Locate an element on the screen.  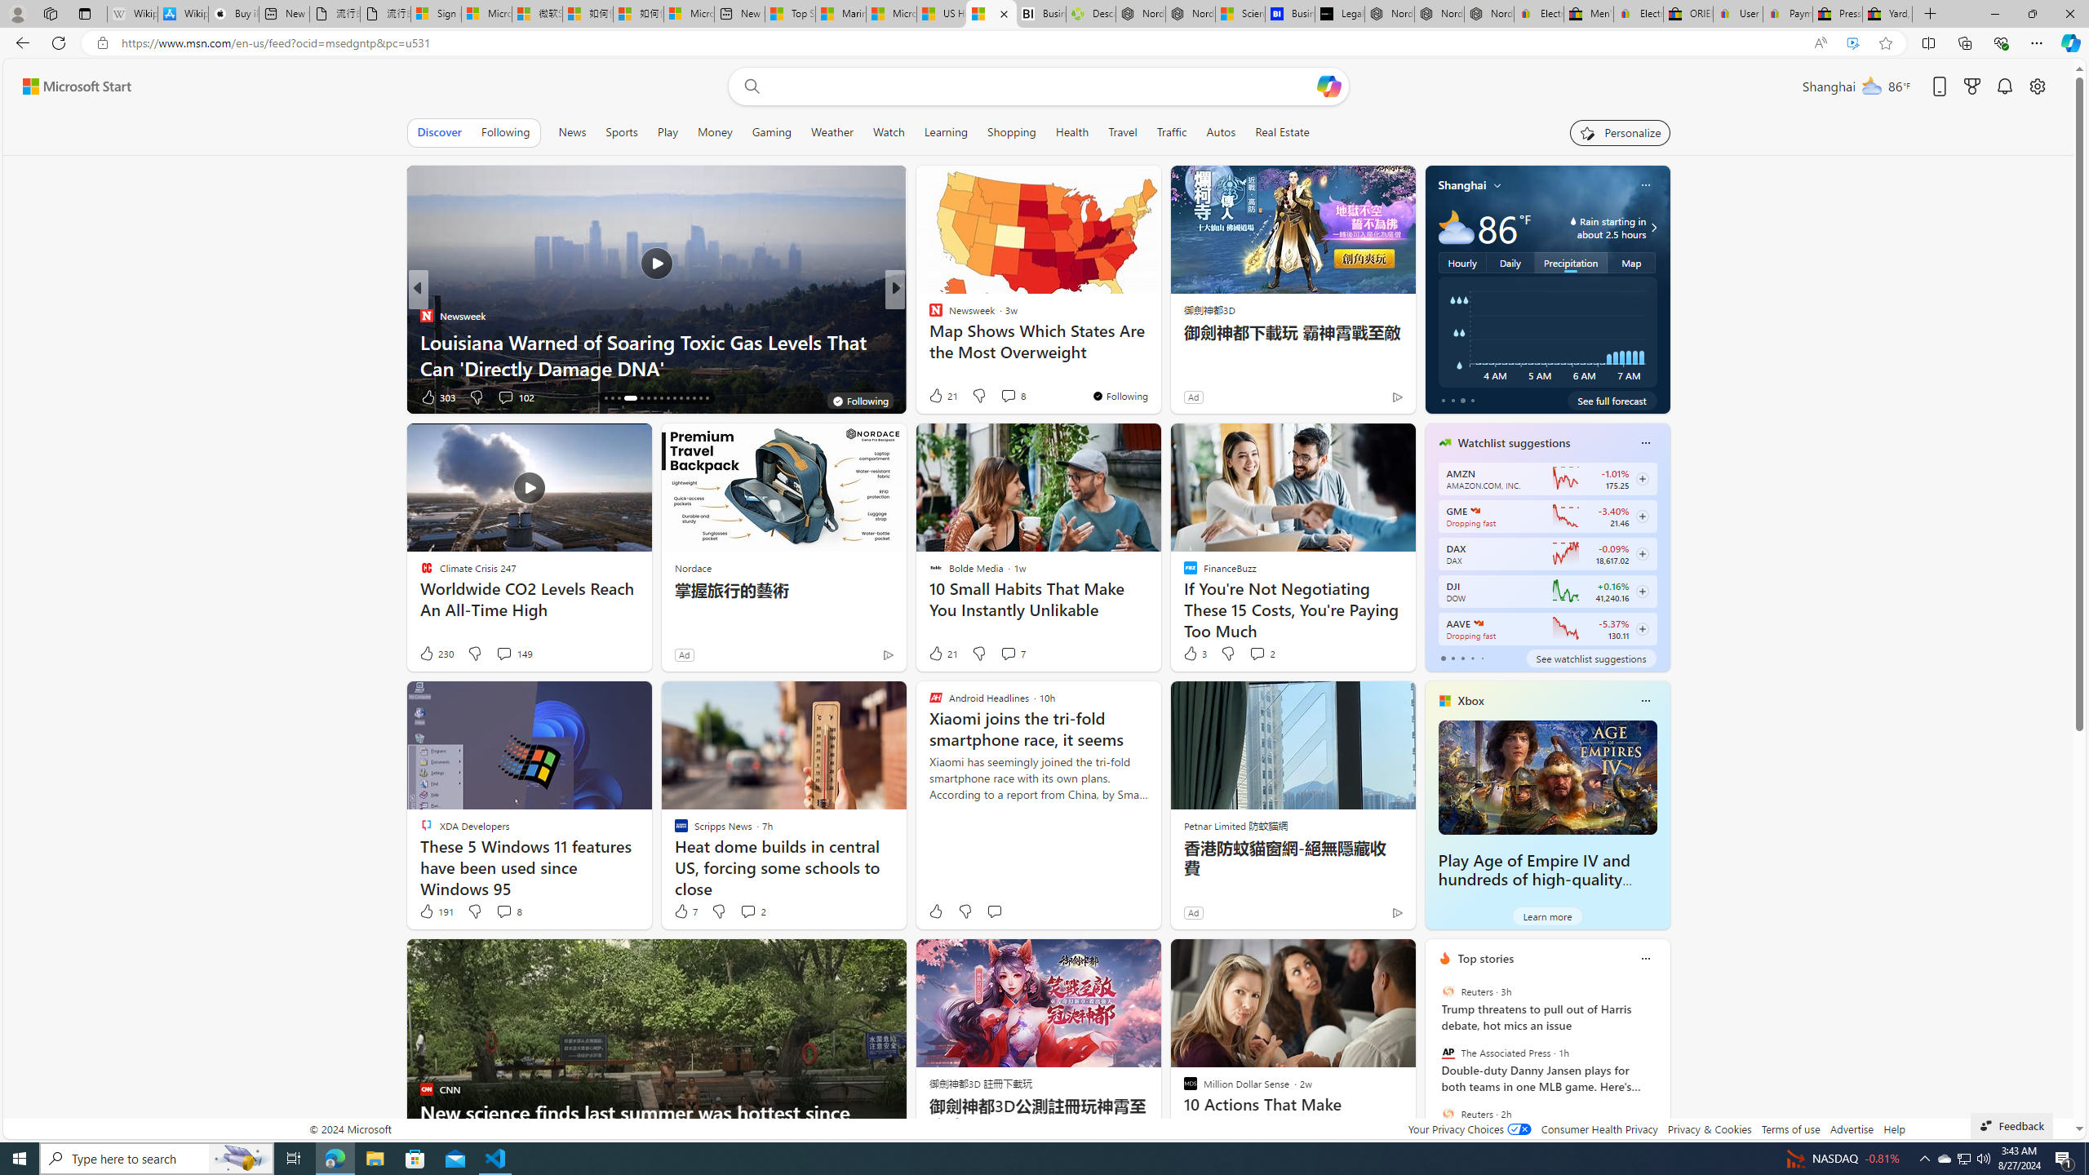
next is located at coordinates (1661, 1063).